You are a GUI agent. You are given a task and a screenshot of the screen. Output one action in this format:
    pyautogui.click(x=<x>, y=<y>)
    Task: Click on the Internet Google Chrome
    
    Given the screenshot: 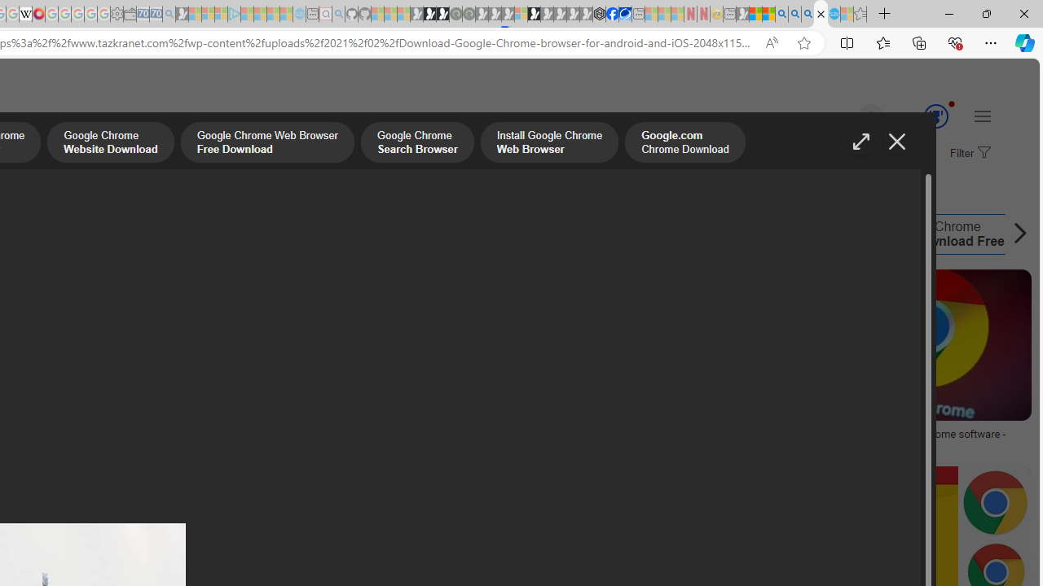 What is the action you would take?
    pyautogui.click(x=601, y=234)
    